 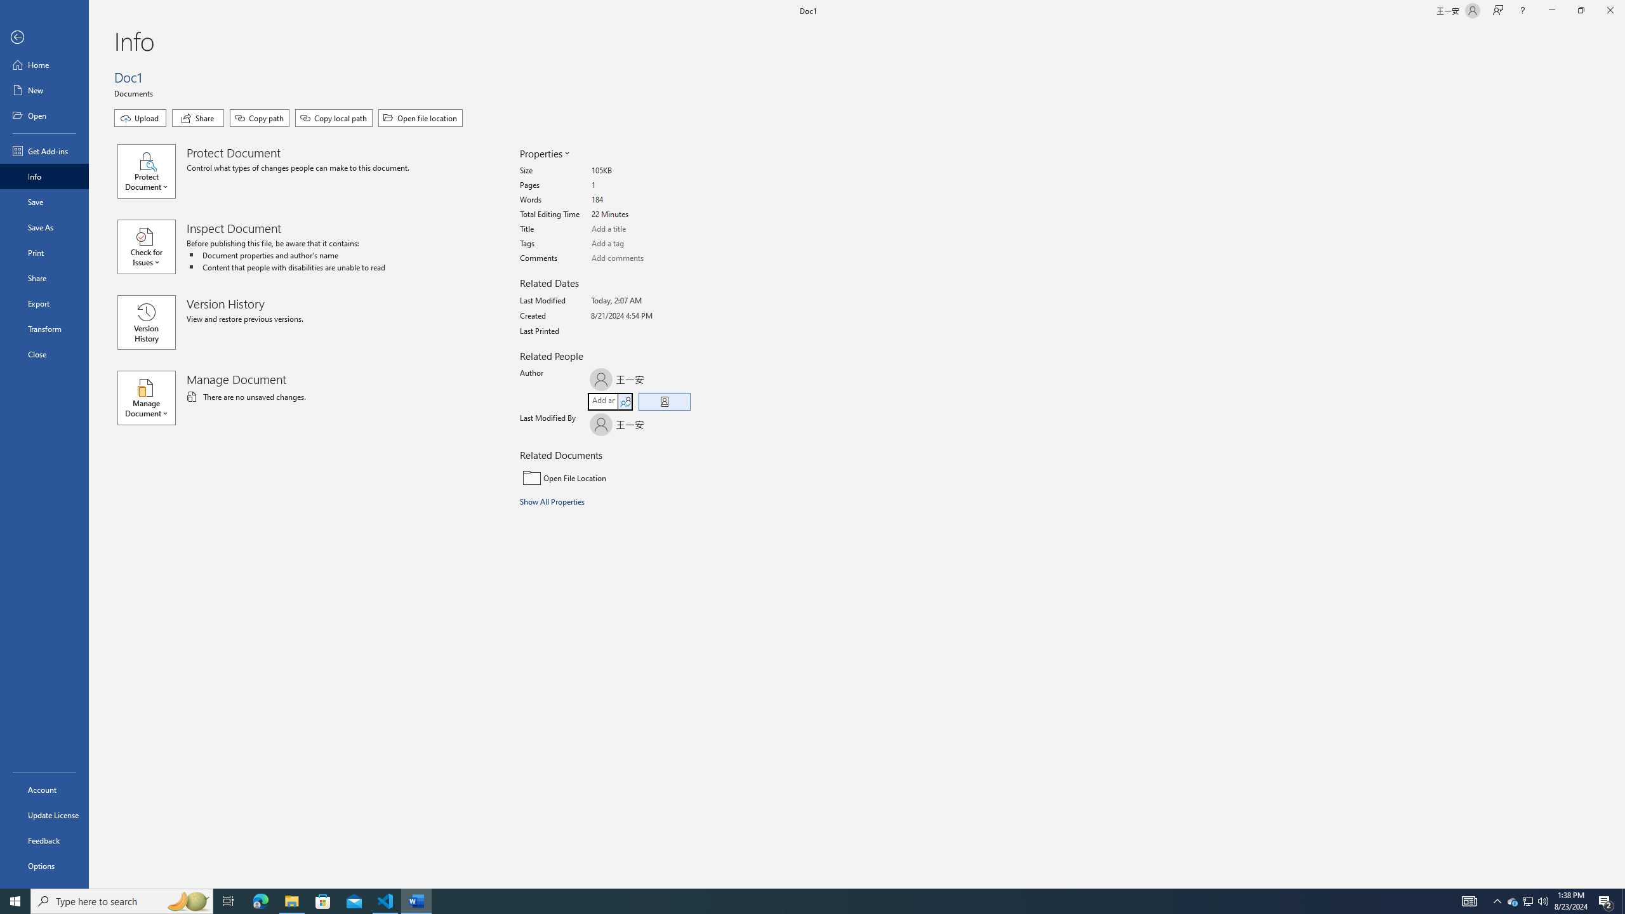 I want to click on Copy path, so click(x=259, y=118).